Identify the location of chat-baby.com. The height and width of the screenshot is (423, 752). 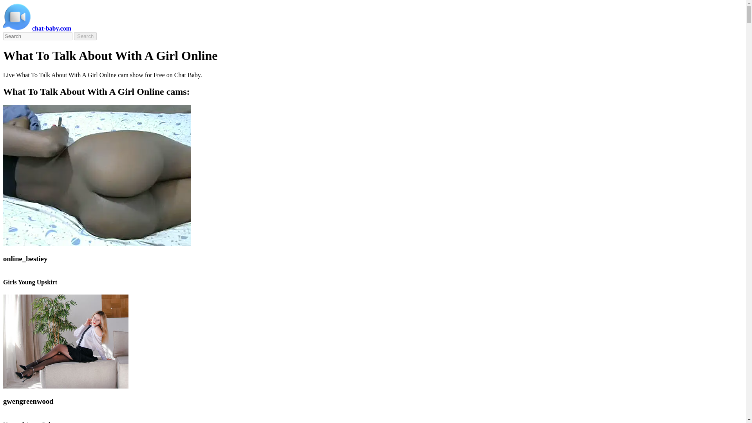
(52, 28).